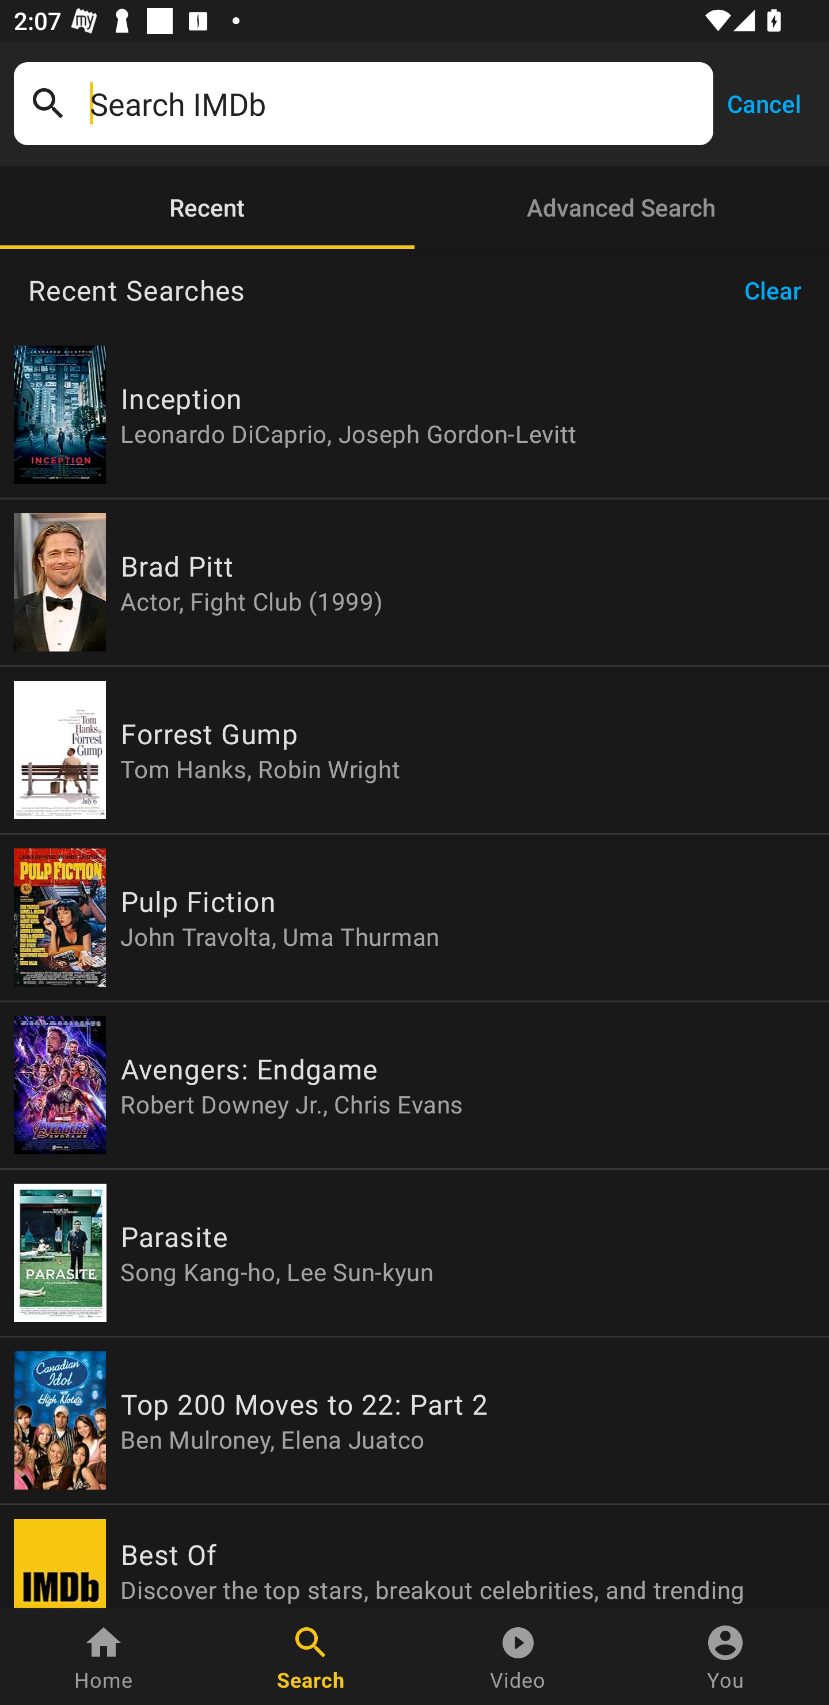  I want to click on Advanced Search, so click(622, 207).